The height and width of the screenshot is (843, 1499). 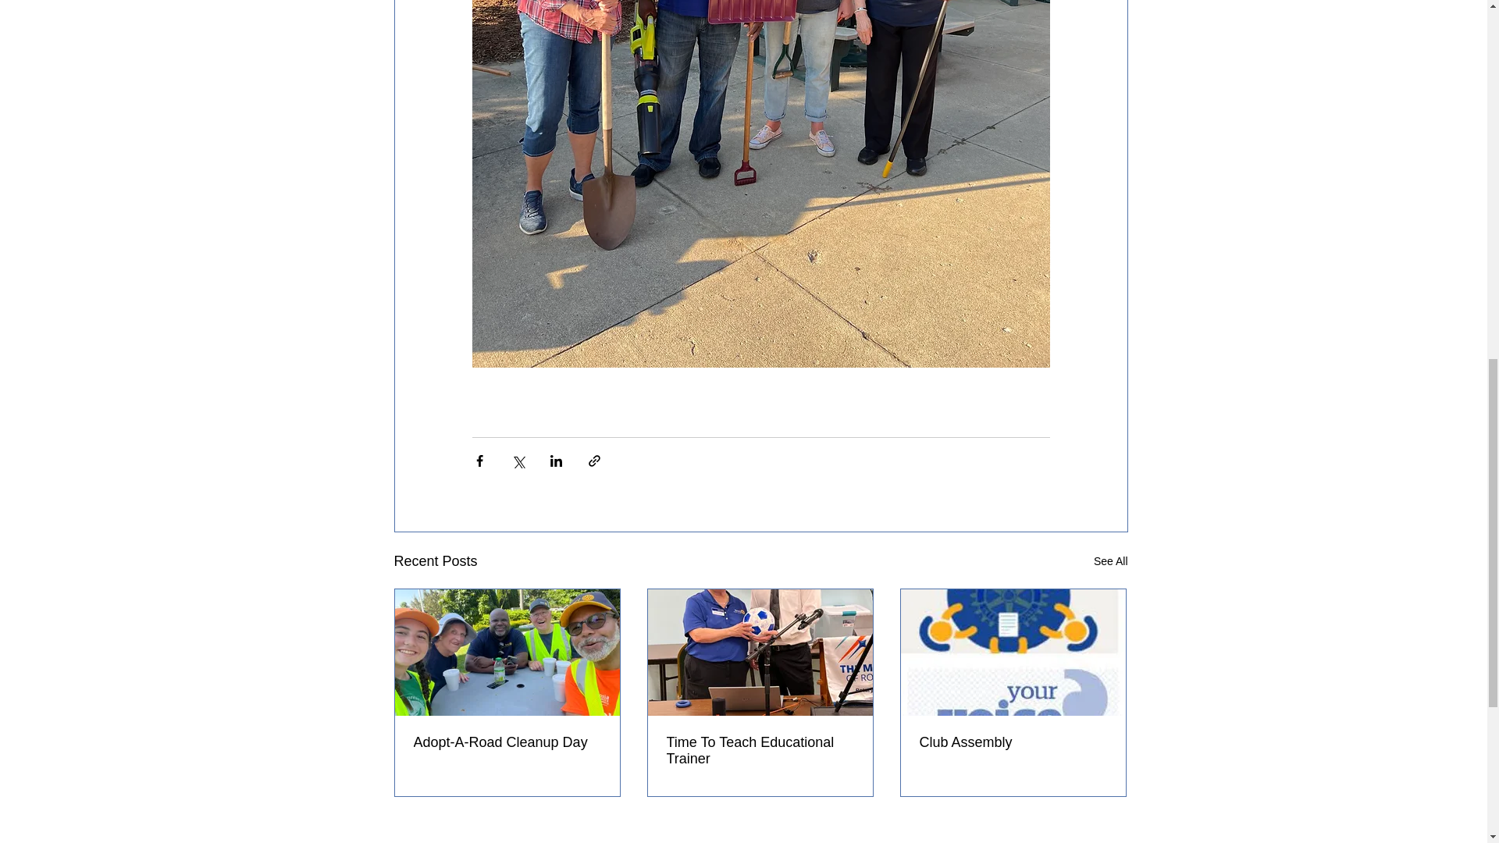 What do you see at coordinates (507, 742) in the screenshot?
I see `Adopt-A-Road Cleanup Day` at bounding box center [507, 742].